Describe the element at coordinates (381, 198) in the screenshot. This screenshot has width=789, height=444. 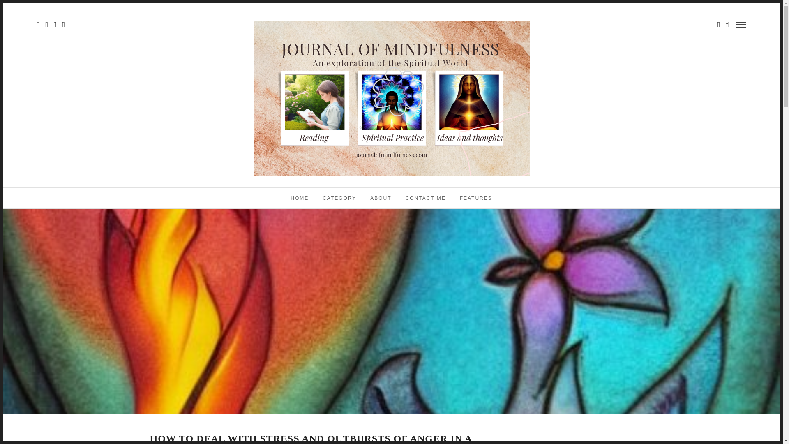
I see `ABOUT` at that location.